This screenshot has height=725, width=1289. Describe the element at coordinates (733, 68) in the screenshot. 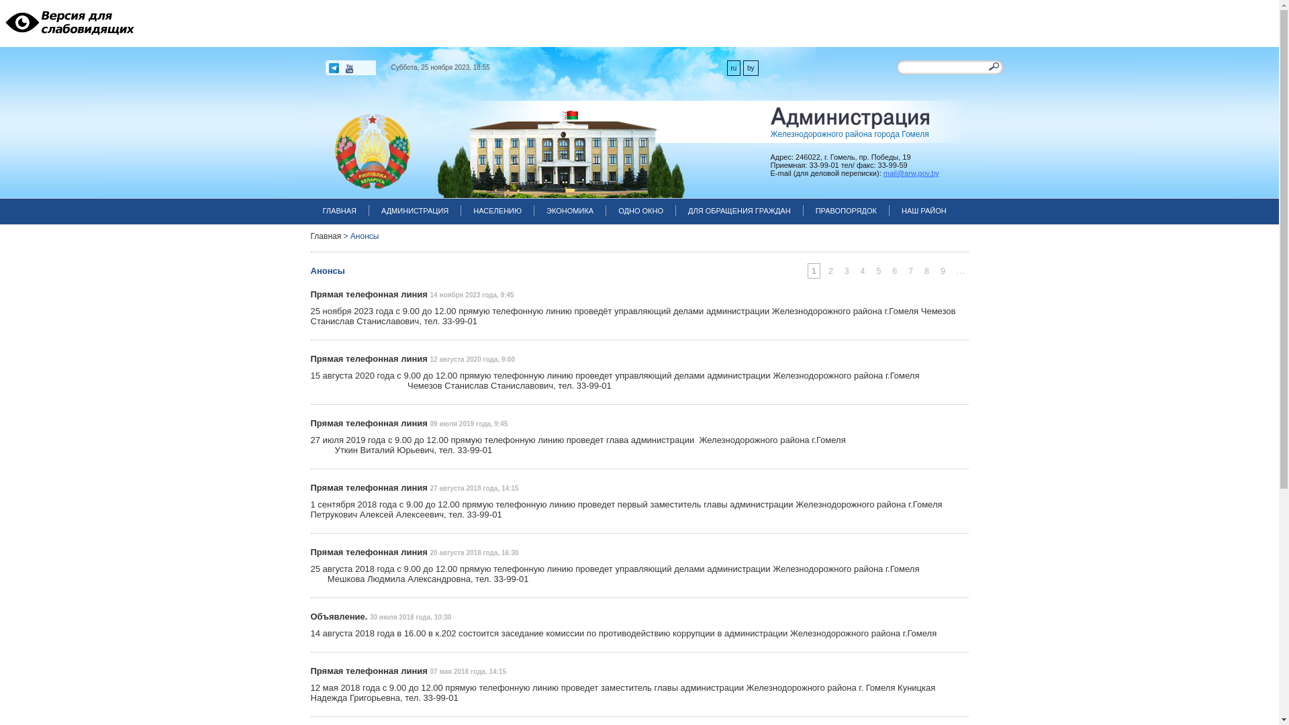

I see `ru` at that location.